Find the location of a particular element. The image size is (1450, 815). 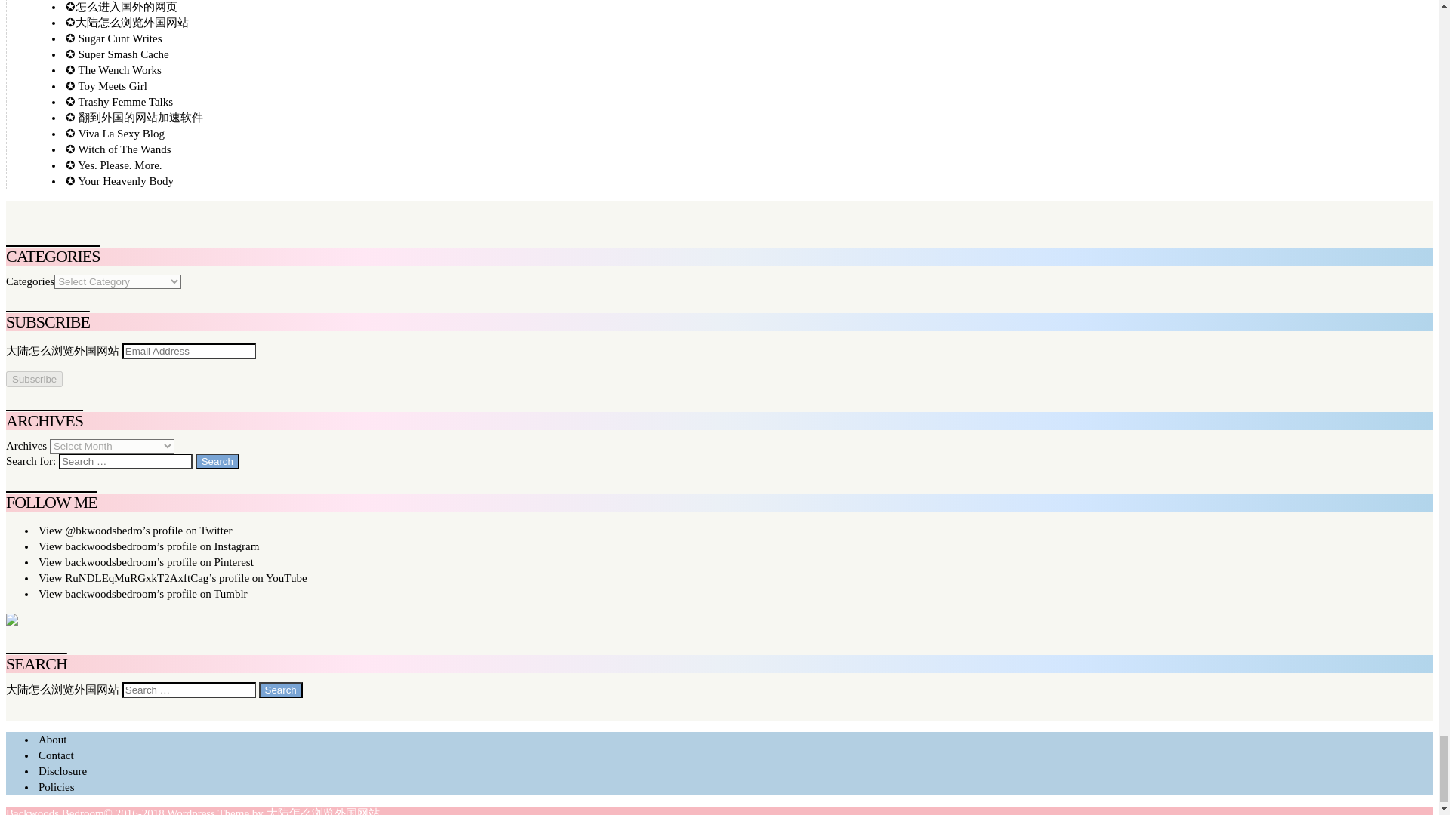

Subscribe is located at coordinates (33, 379).